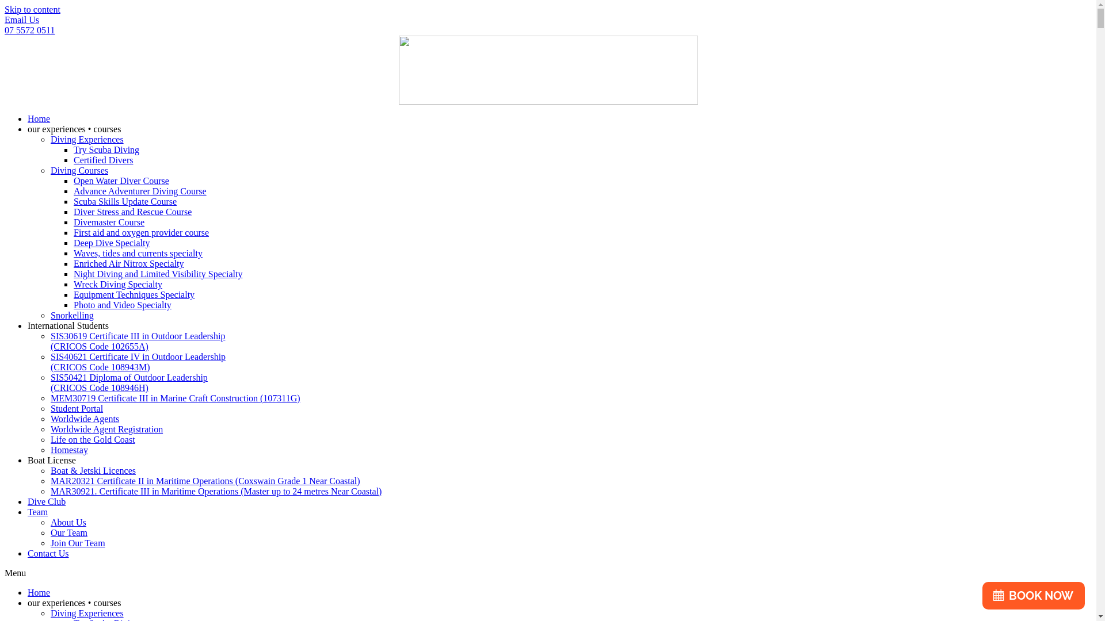 This screenshot has height=621, width=1105. What do you see at coordinates (158, 274) in the screenshot?
I see `Night Diving and Limited Visibility Specialty` at bounding box center [158, 274].